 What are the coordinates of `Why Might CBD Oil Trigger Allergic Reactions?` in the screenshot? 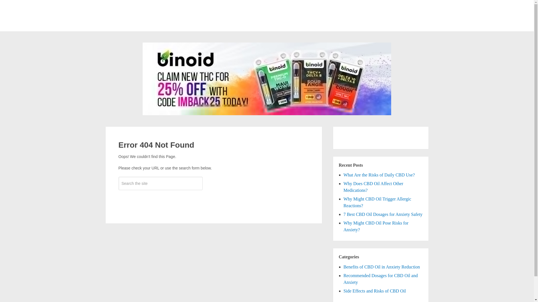 It's located at (377, 202).